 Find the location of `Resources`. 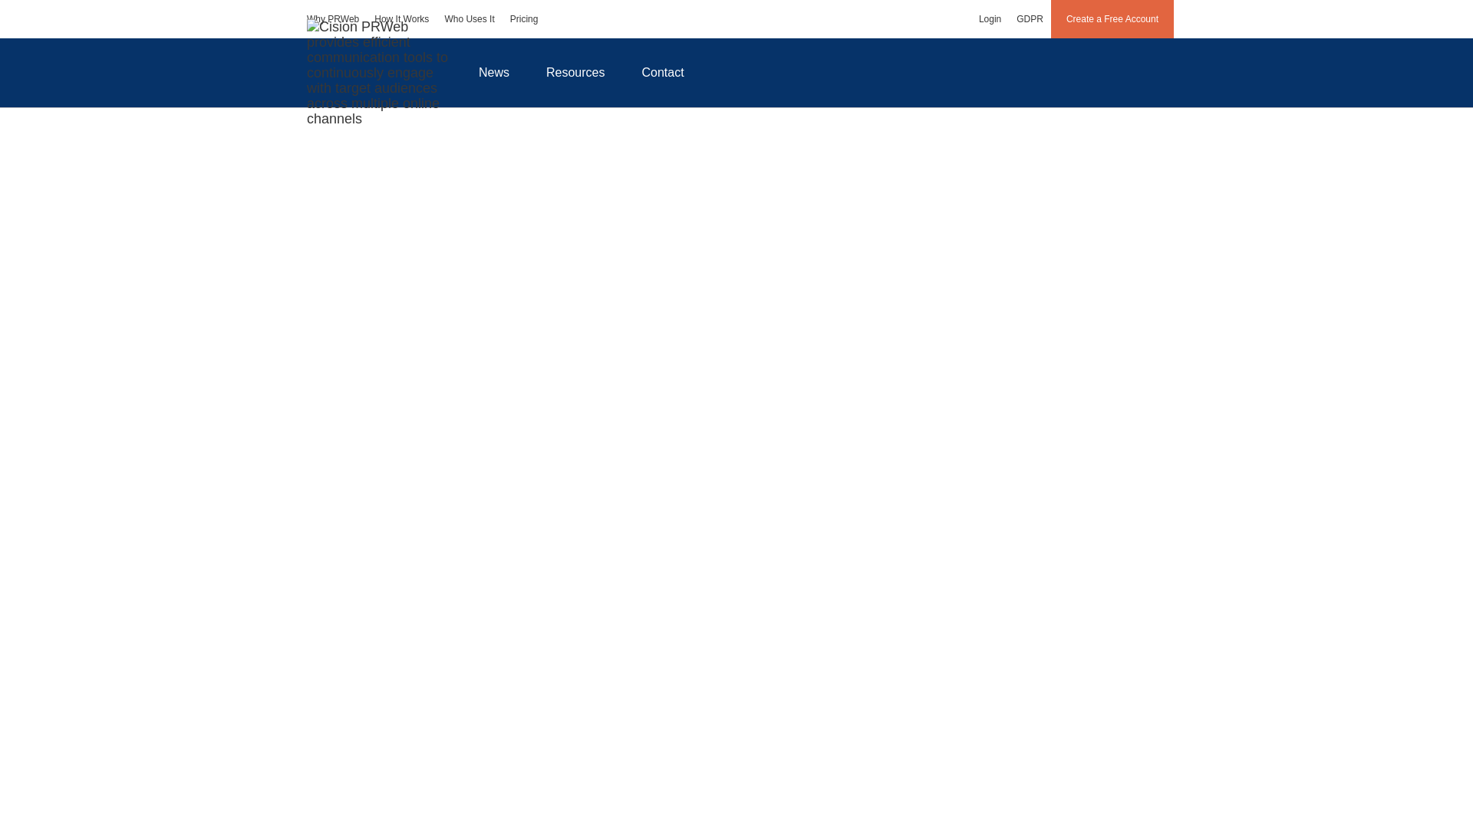

Resources is located at coordinates (575, 72).